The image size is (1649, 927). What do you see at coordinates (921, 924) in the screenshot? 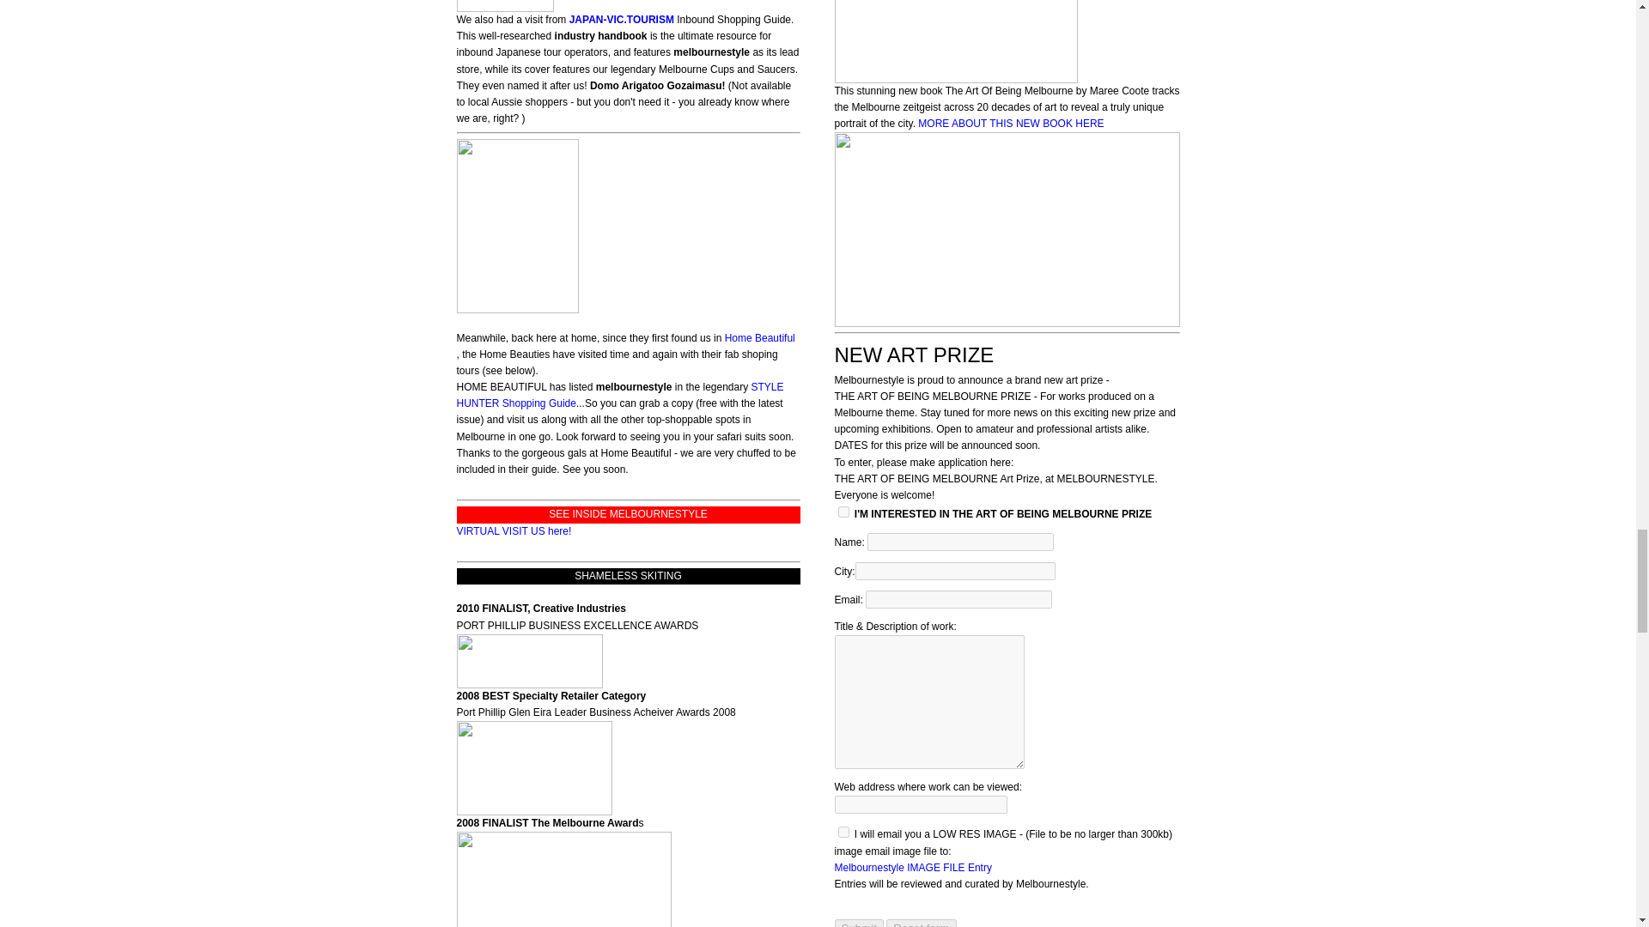
I see `Reset form` at bounding box center [921, 924].